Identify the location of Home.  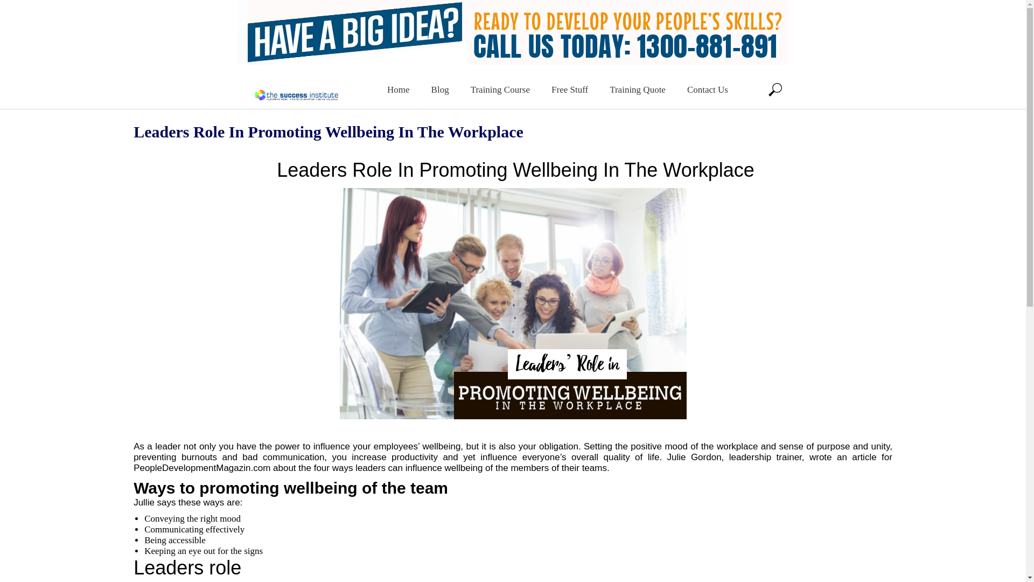
(399, 88).